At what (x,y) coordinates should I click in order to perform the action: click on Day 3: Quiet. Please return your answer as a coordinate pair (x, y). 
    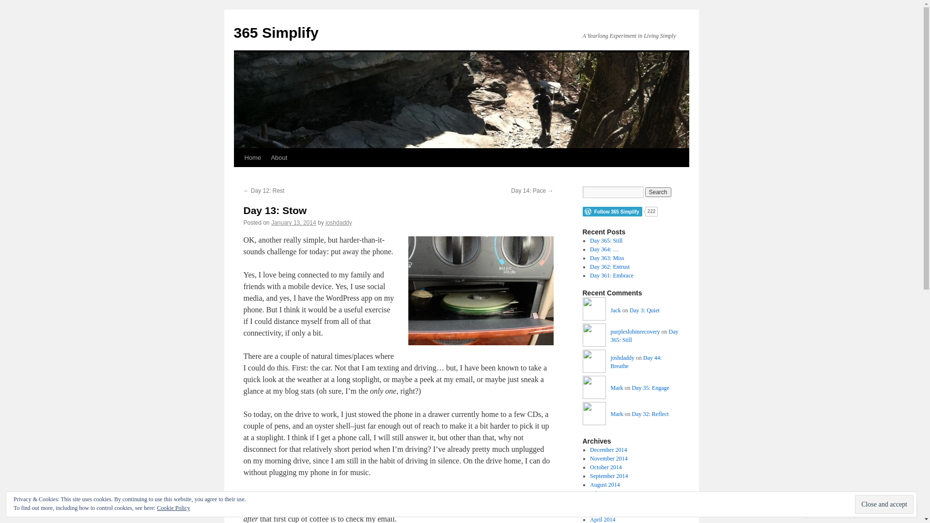
    Looking at the image, I should click on (645, 310).